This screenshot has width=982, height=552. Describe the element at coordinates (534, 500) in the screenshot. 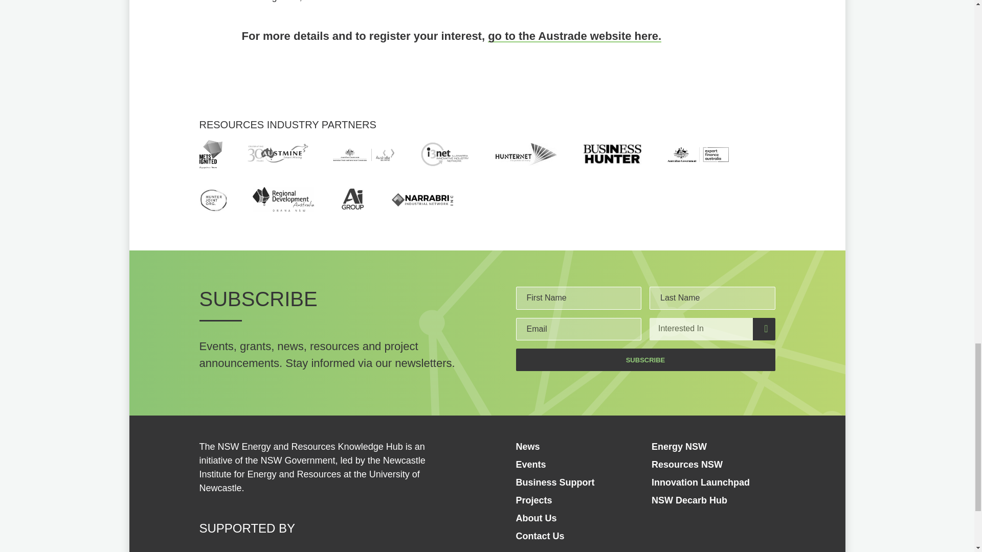

I see `Projects` at that location.